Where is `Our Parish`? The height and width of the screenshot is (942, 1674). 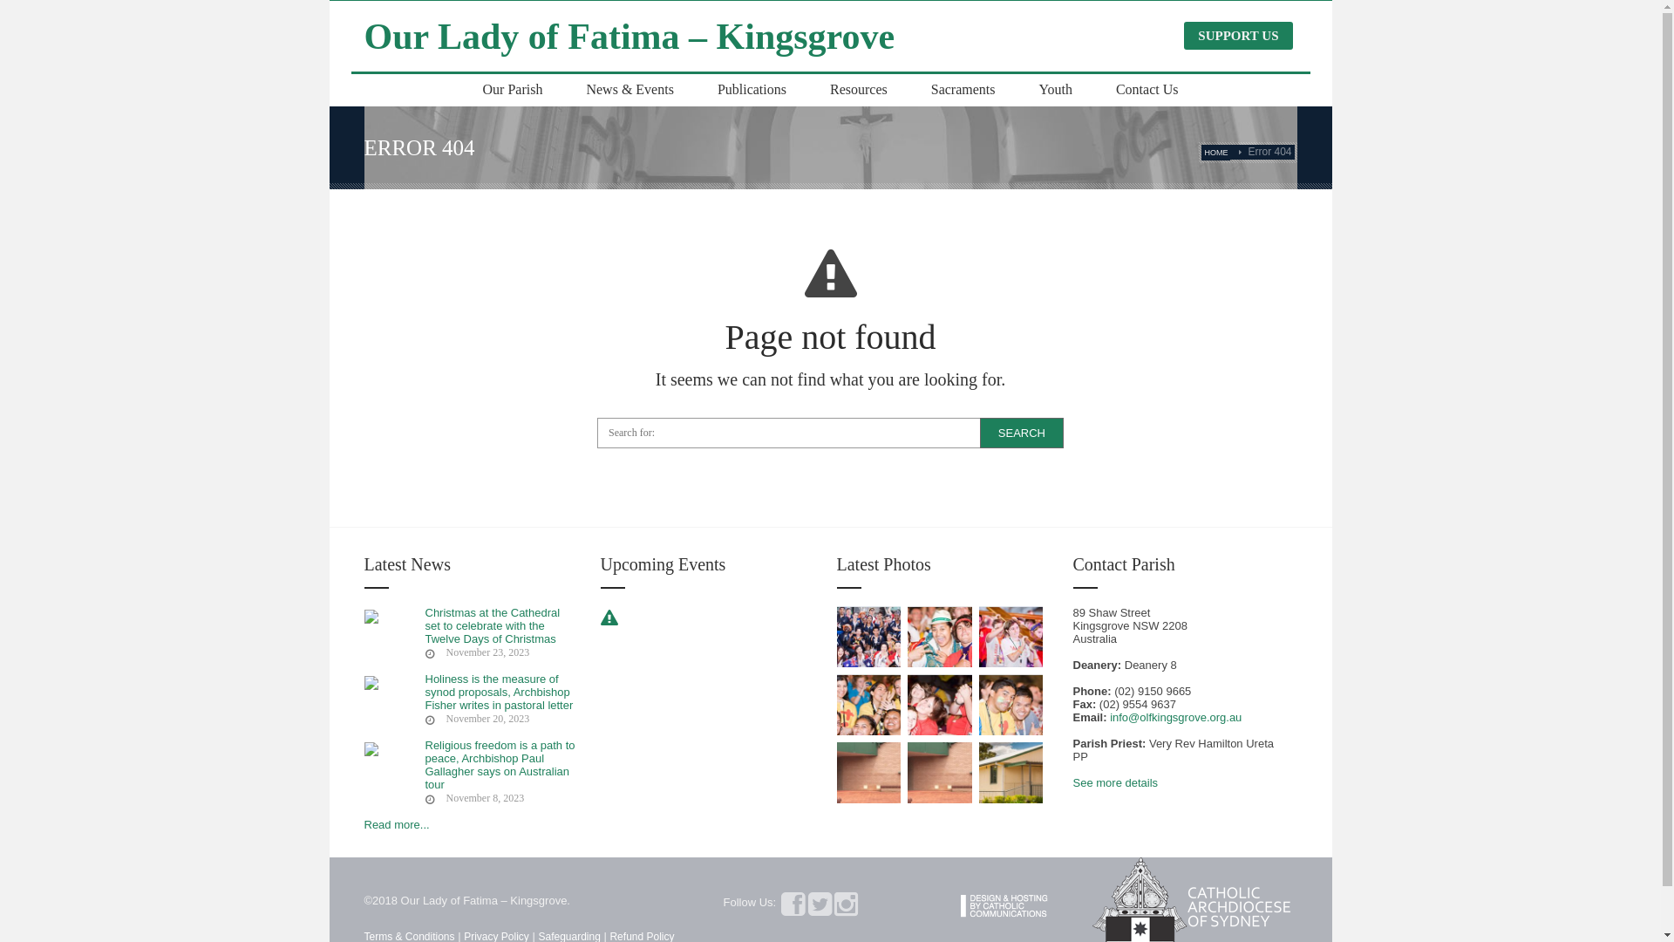
Our Parish is located at coordinates (513, 90).